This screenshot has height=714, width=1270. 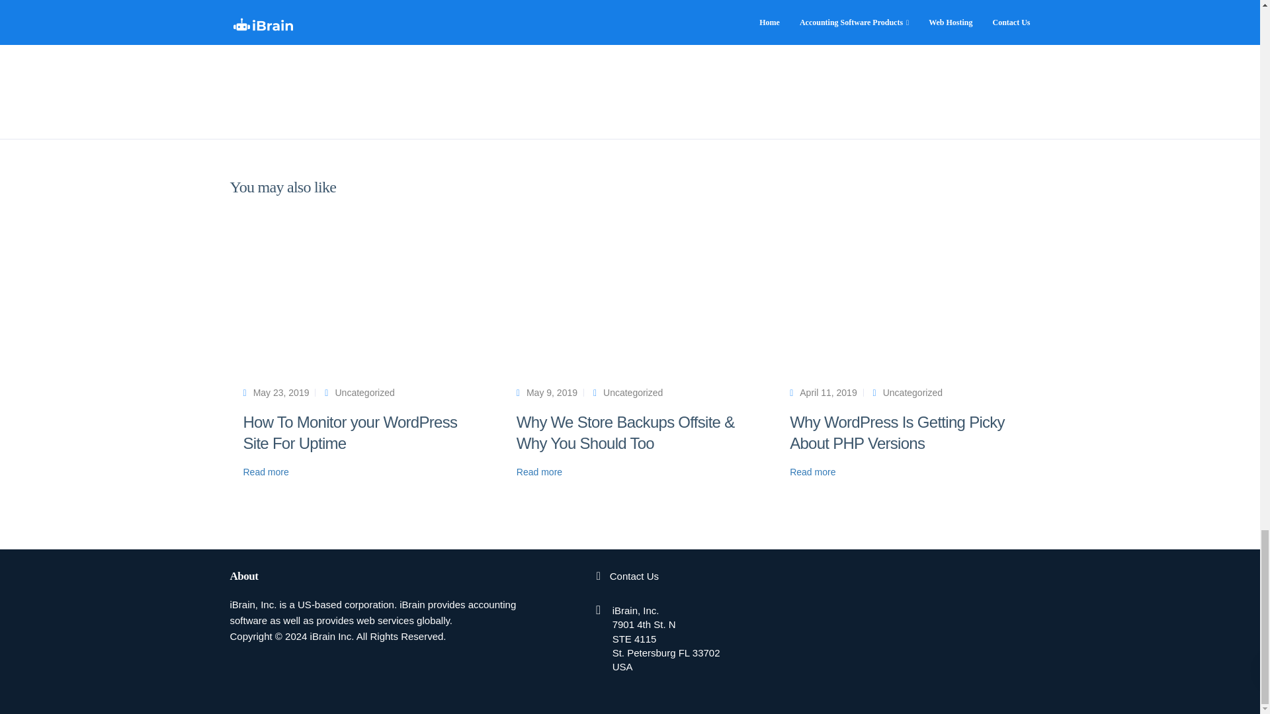 What do you see at coordinates (812, 472) in the screenshot?
I see `Read more` at bounding box center [812, 472].